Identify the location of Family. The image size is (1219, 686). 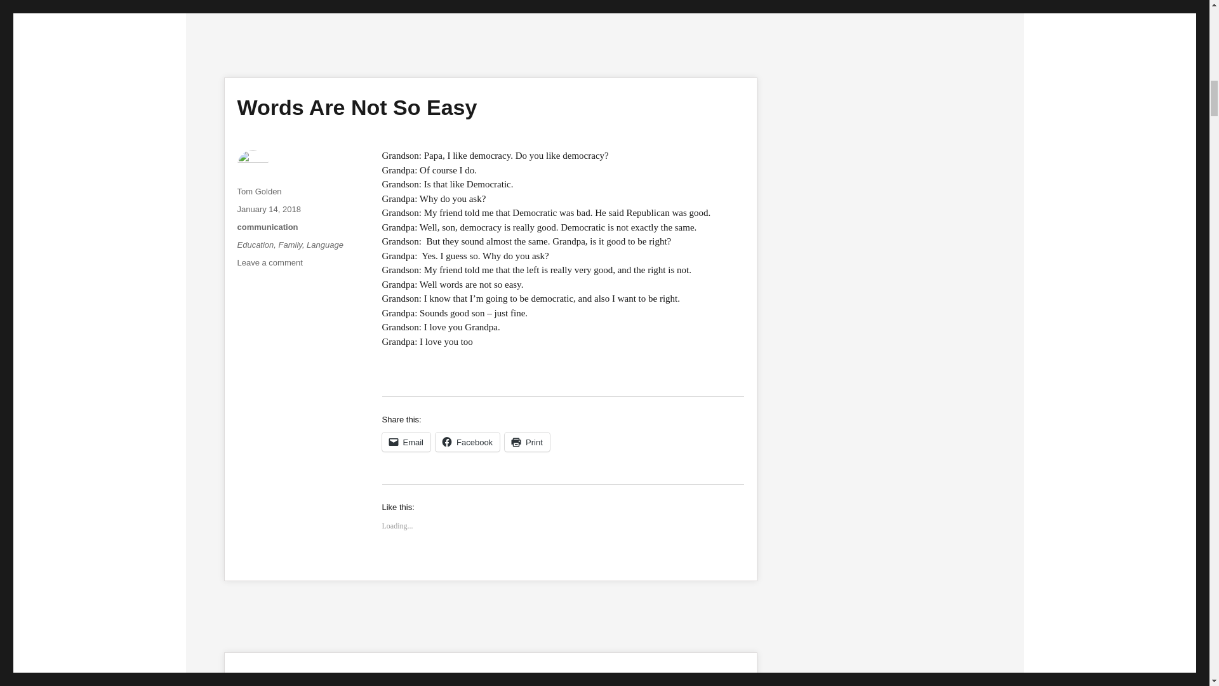
(357, 107).